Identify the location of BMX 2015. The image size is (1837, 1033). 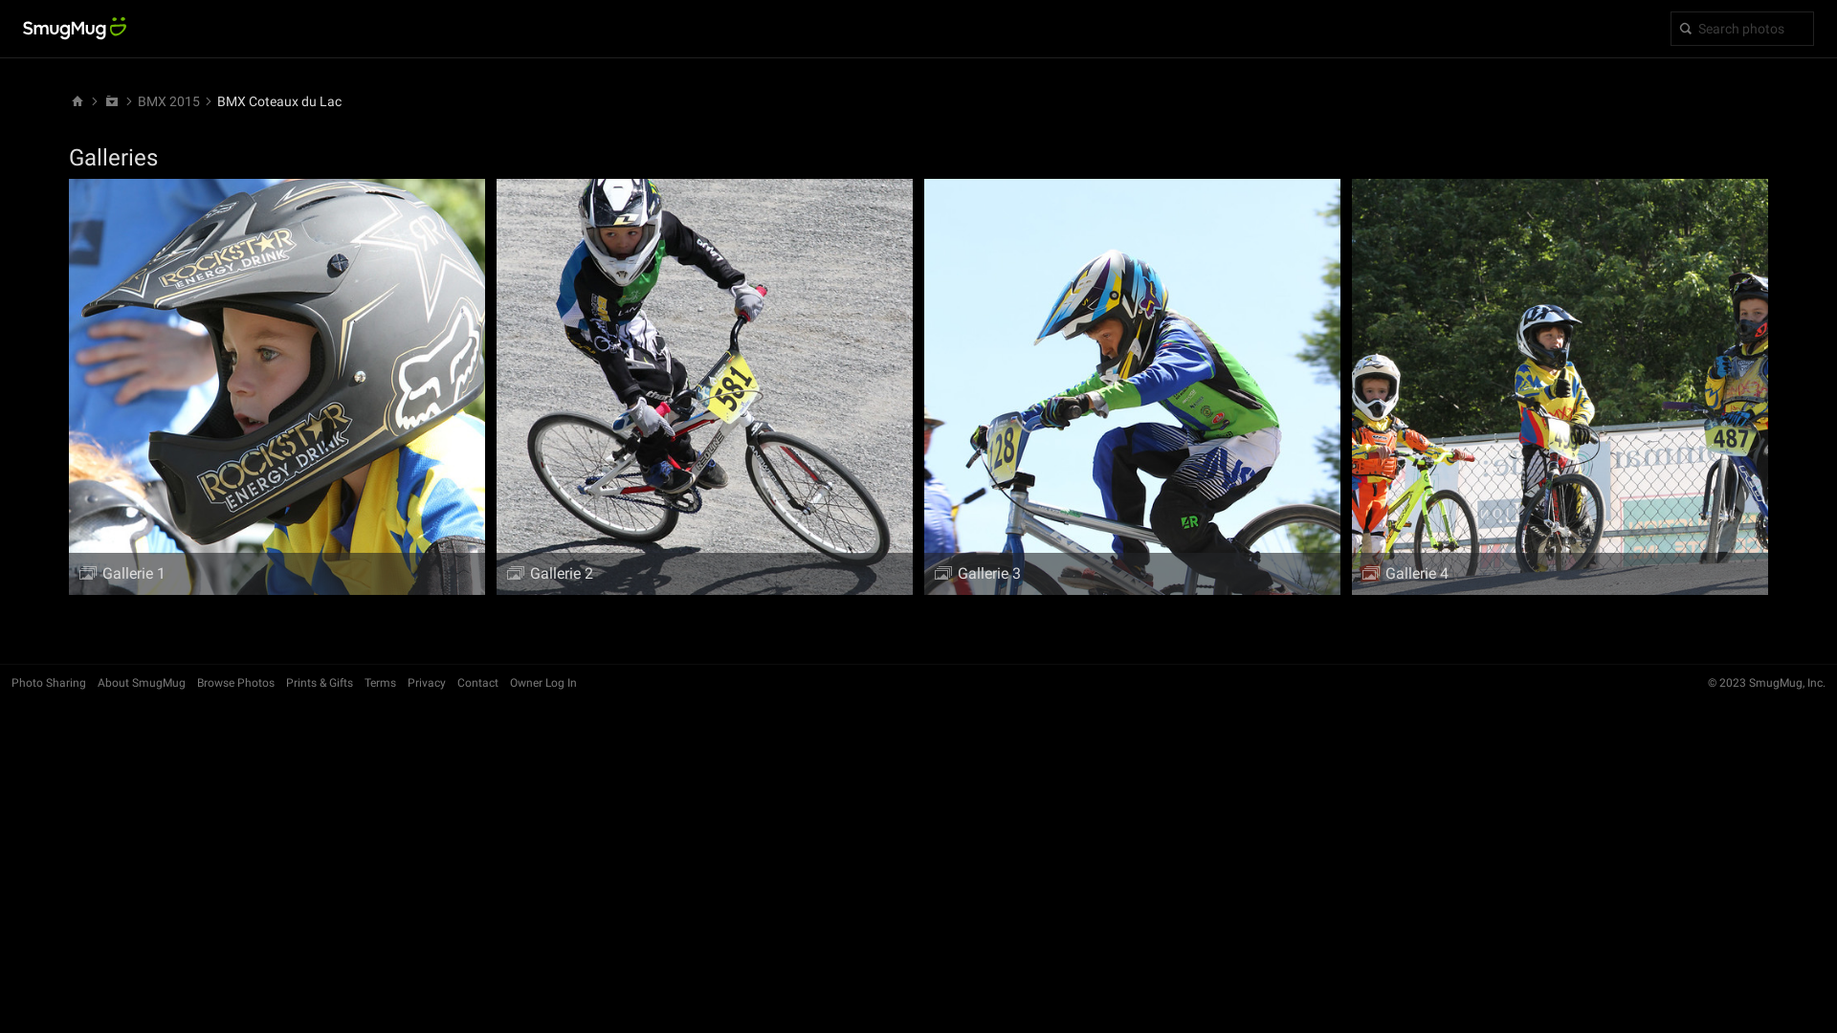
(168, 101).